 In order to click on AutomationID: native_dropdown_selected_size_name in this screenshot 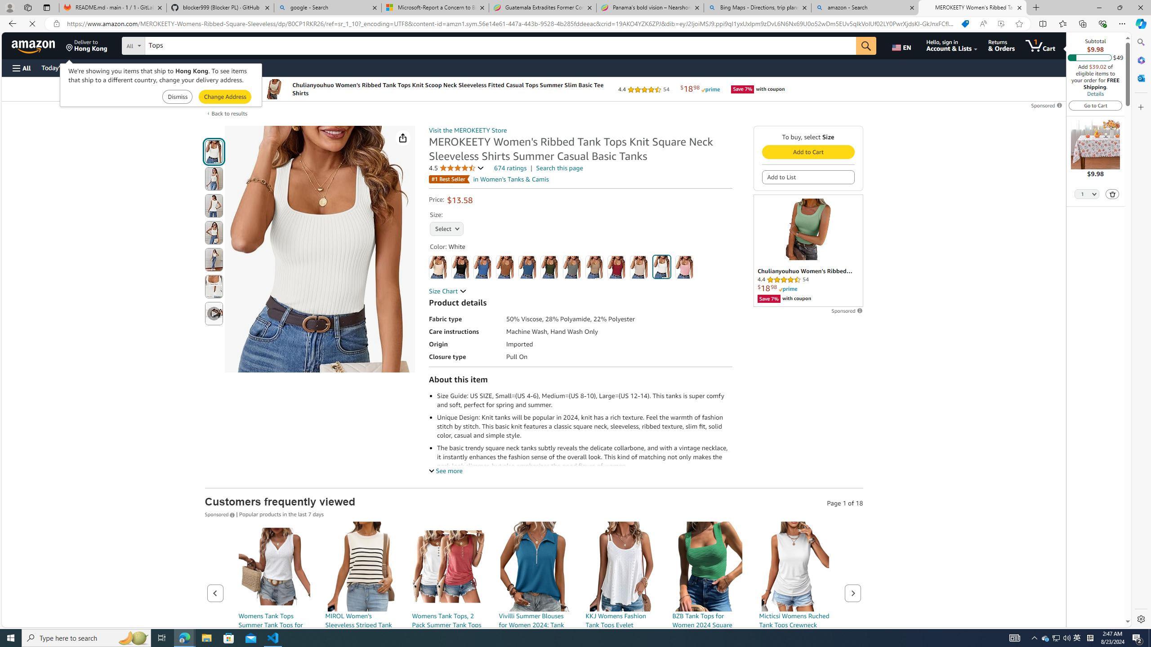, I will do `click(446, 228)`.